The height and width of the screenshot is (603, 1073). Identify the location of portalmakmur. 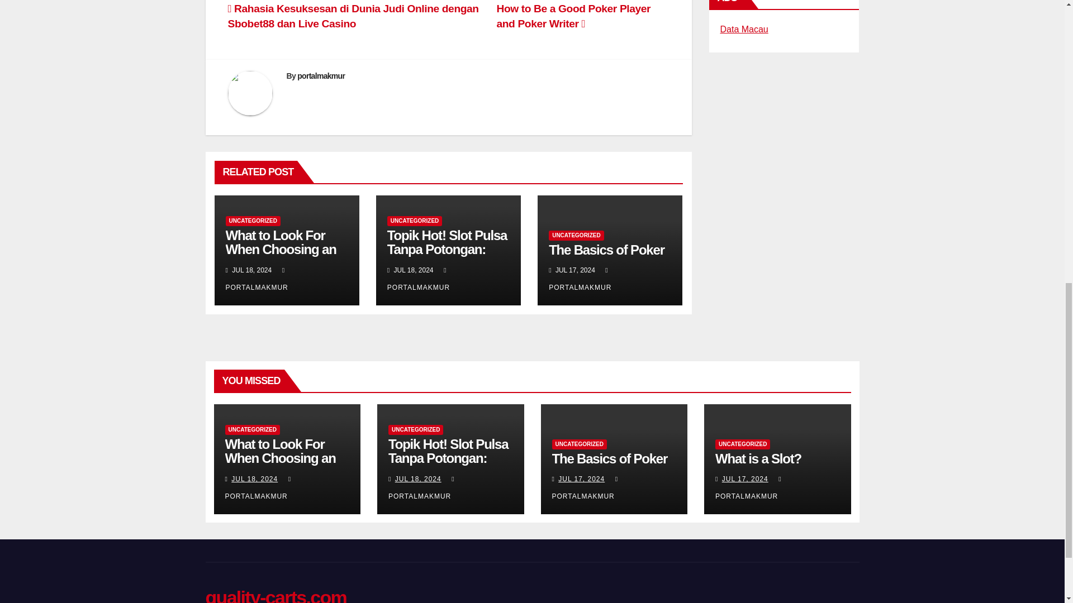
(321, 76).